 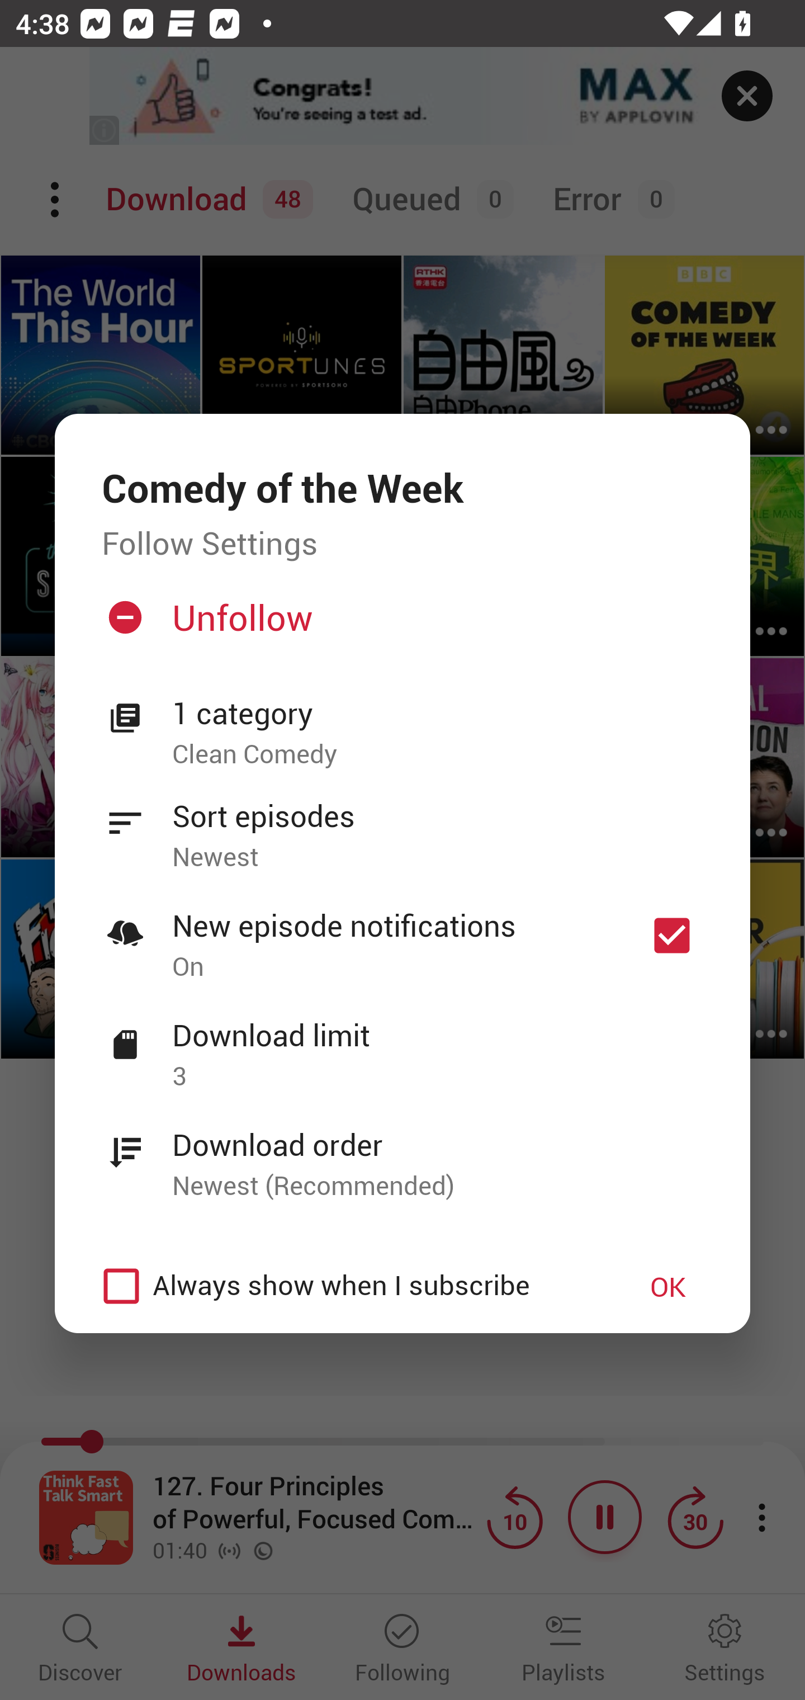 I want to click on OK, so click(x=668, y=1286).